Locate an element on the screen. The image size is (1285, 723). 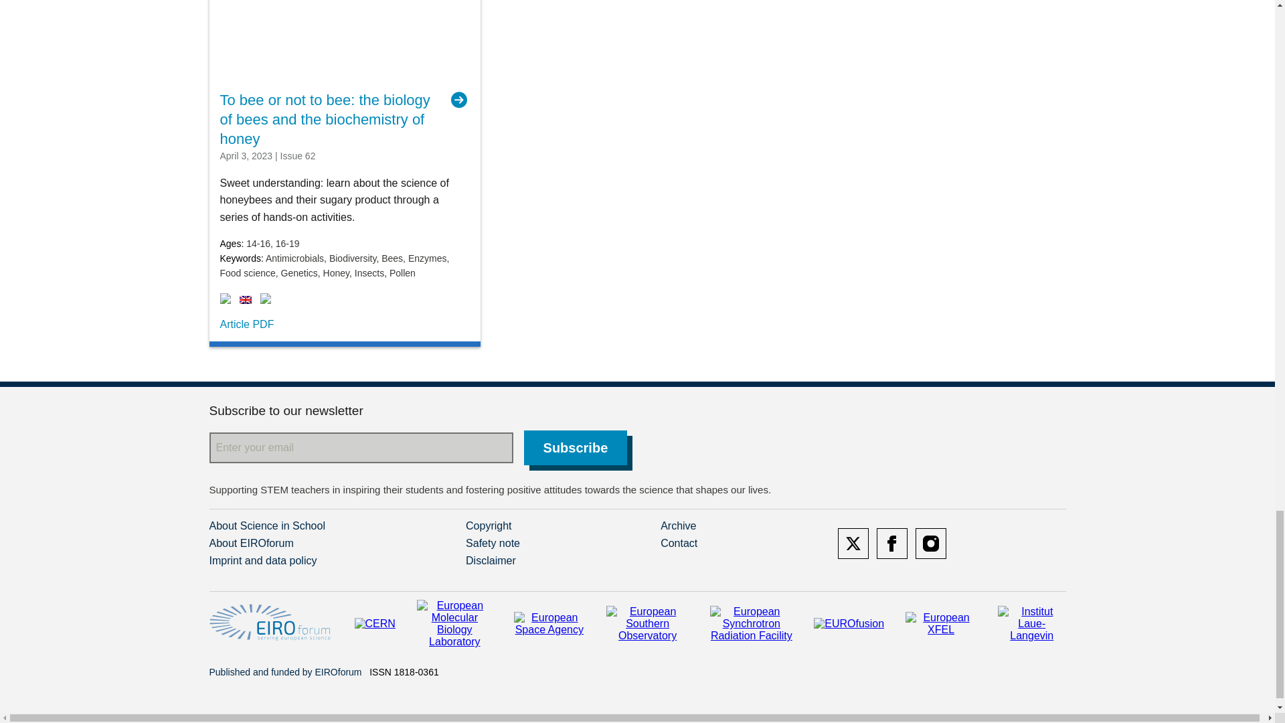
Institut Laue-Langevin is located at coordinates (1031, 624).